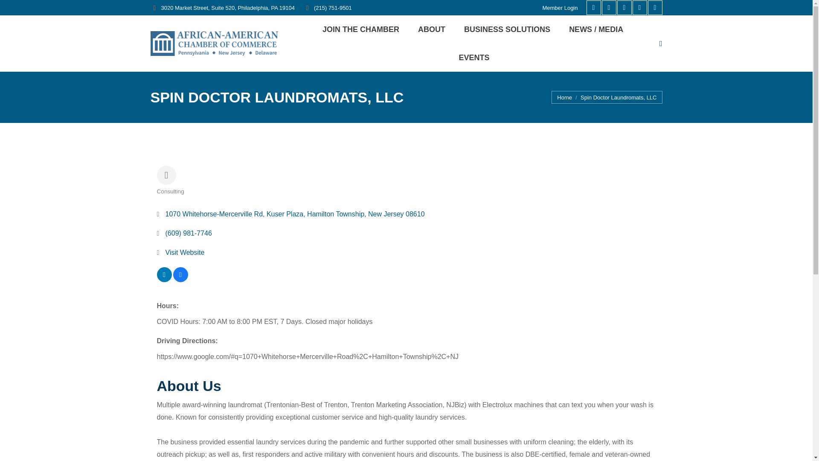 This screenshot has height=461, width=819. I want to click on Instagram page opens in new window, so click(608, 8).